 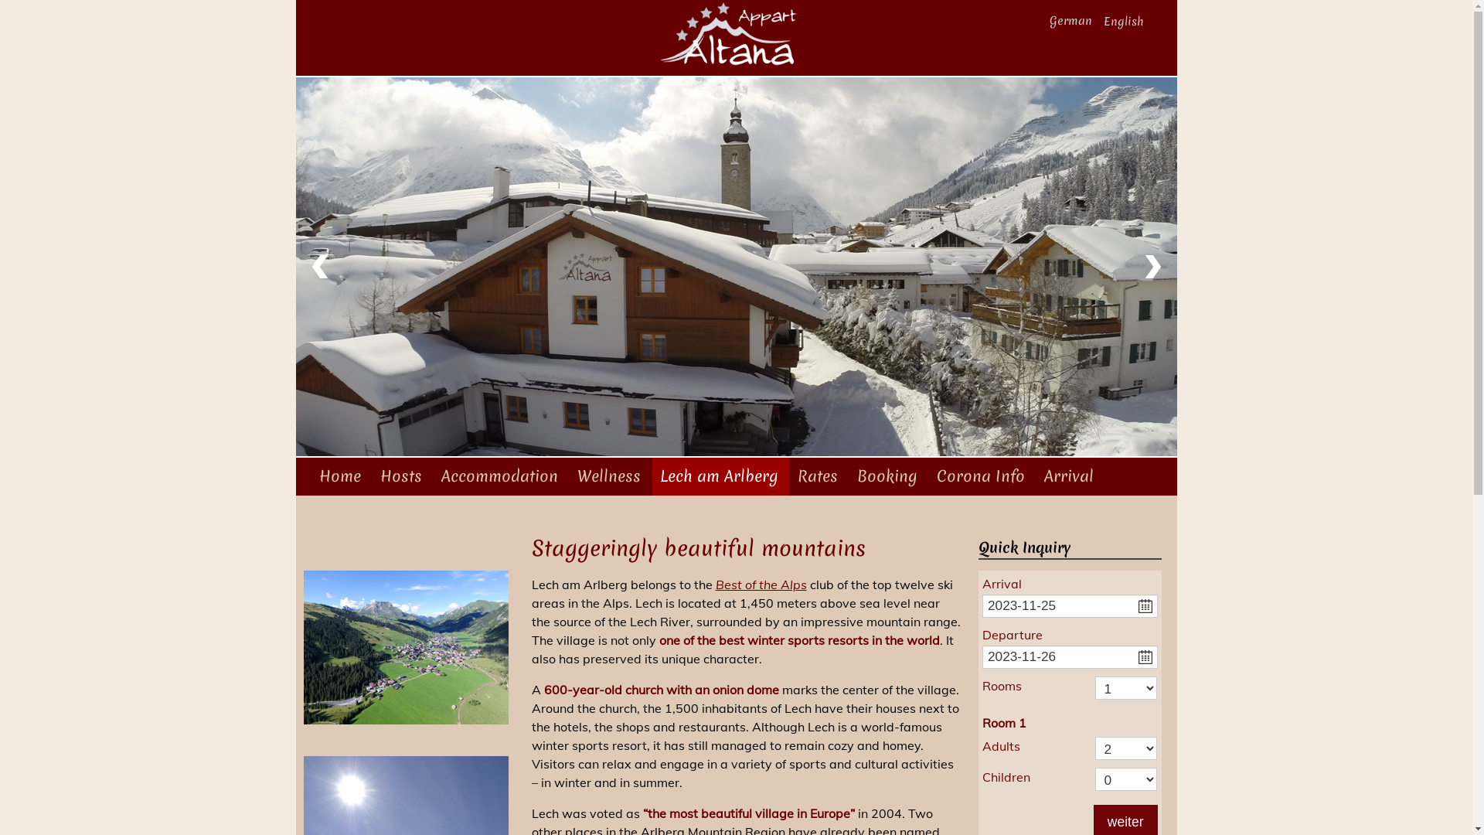 I want to click on Wellness, so click(x=611, y=476).